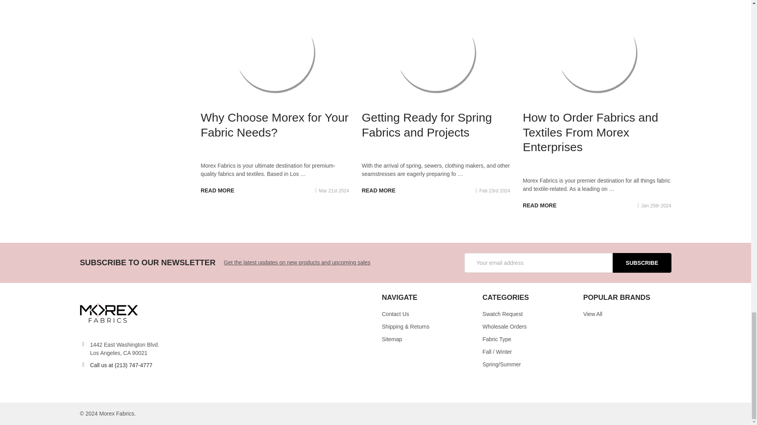 This screenshot has height=425, width=757. Describe the element at coordinates (641, 263) in the screenshot. I see `Subscribe` at that location.